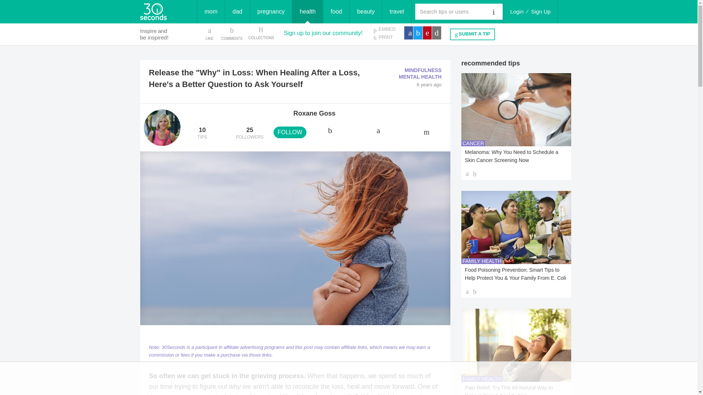  Describe the element at coordinates (271, 12) in the screenshot. I see `pregnancy` at that location.